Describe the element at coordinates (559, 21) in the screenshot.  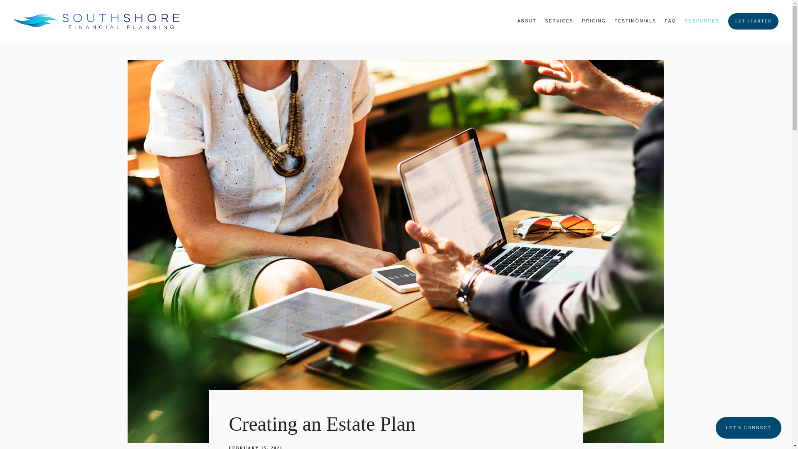
I see `SERVICES` at that location.